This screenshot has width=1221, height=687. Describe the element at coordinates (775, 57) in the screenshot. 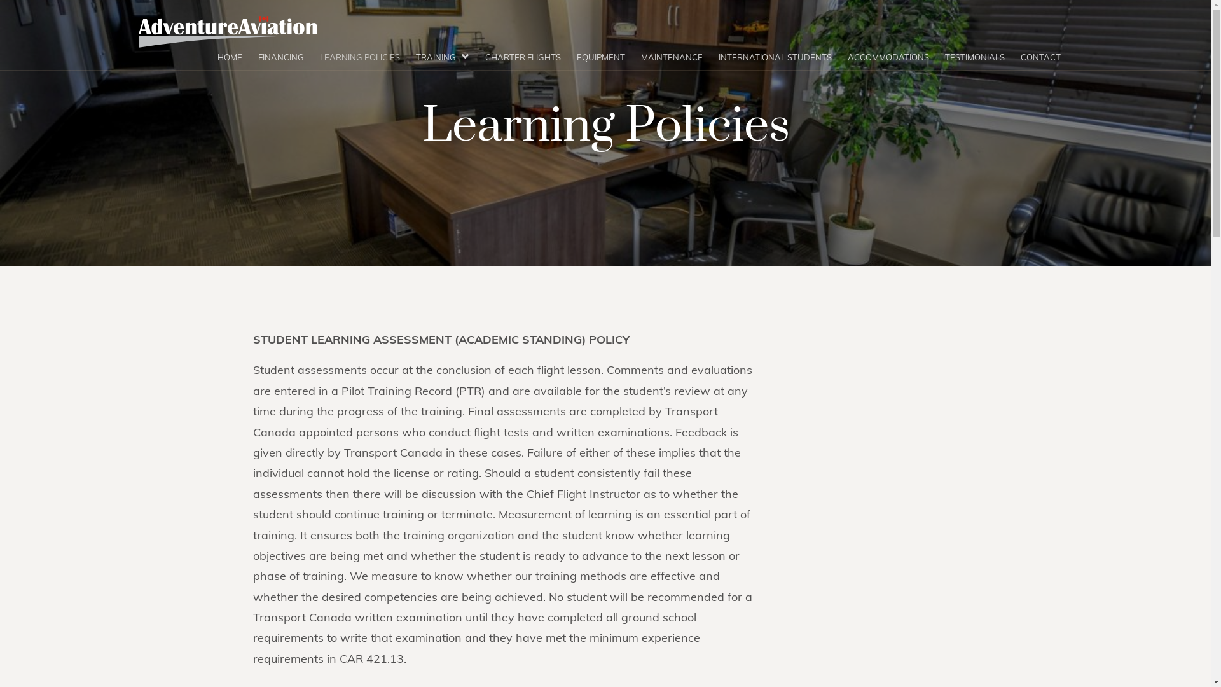

I see `INTERNATIONAL STUDENTS` at that location.